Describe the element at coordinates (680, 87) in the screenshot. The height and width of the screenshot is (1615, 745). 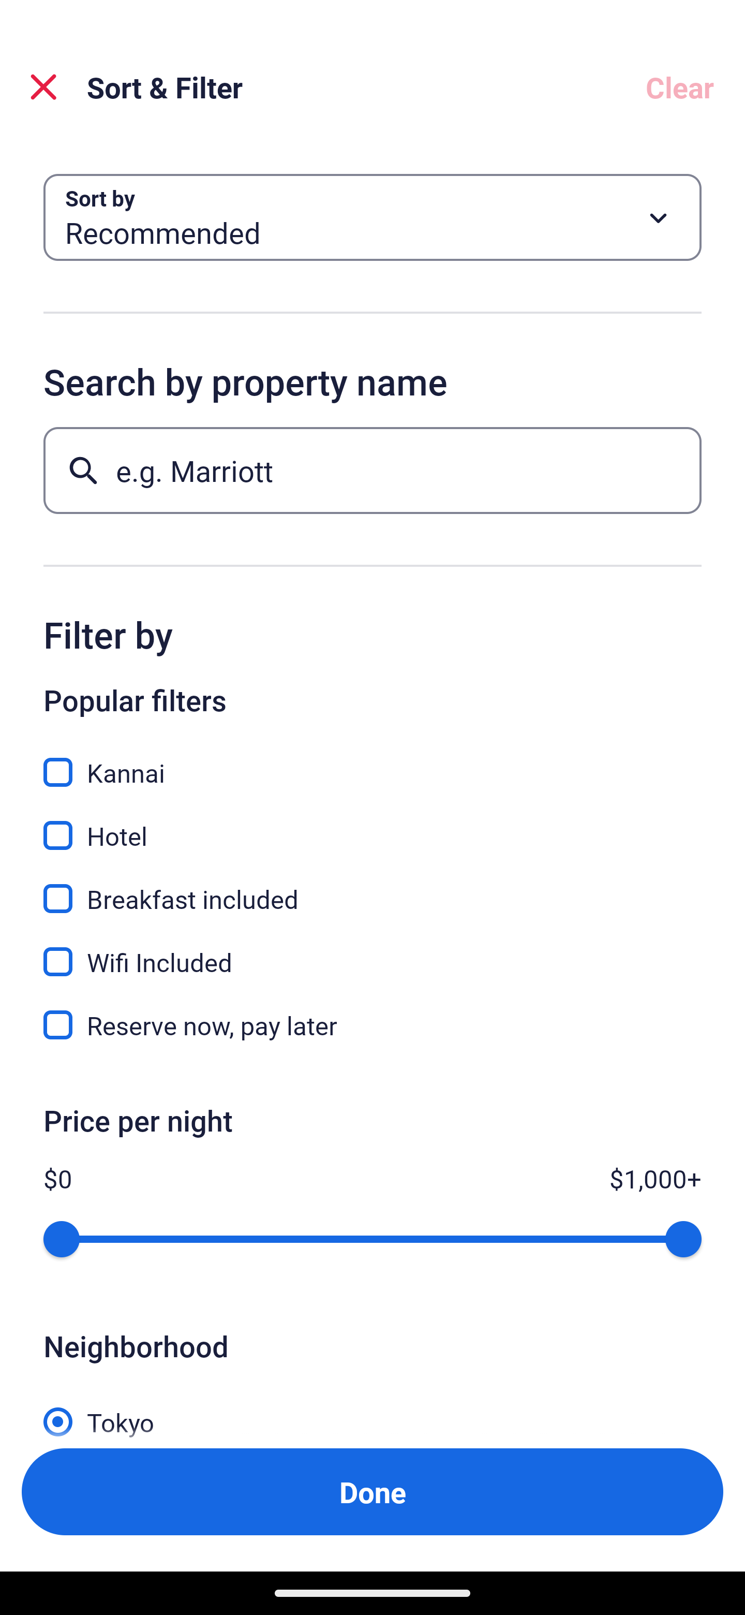
I see `Clear` at that location.